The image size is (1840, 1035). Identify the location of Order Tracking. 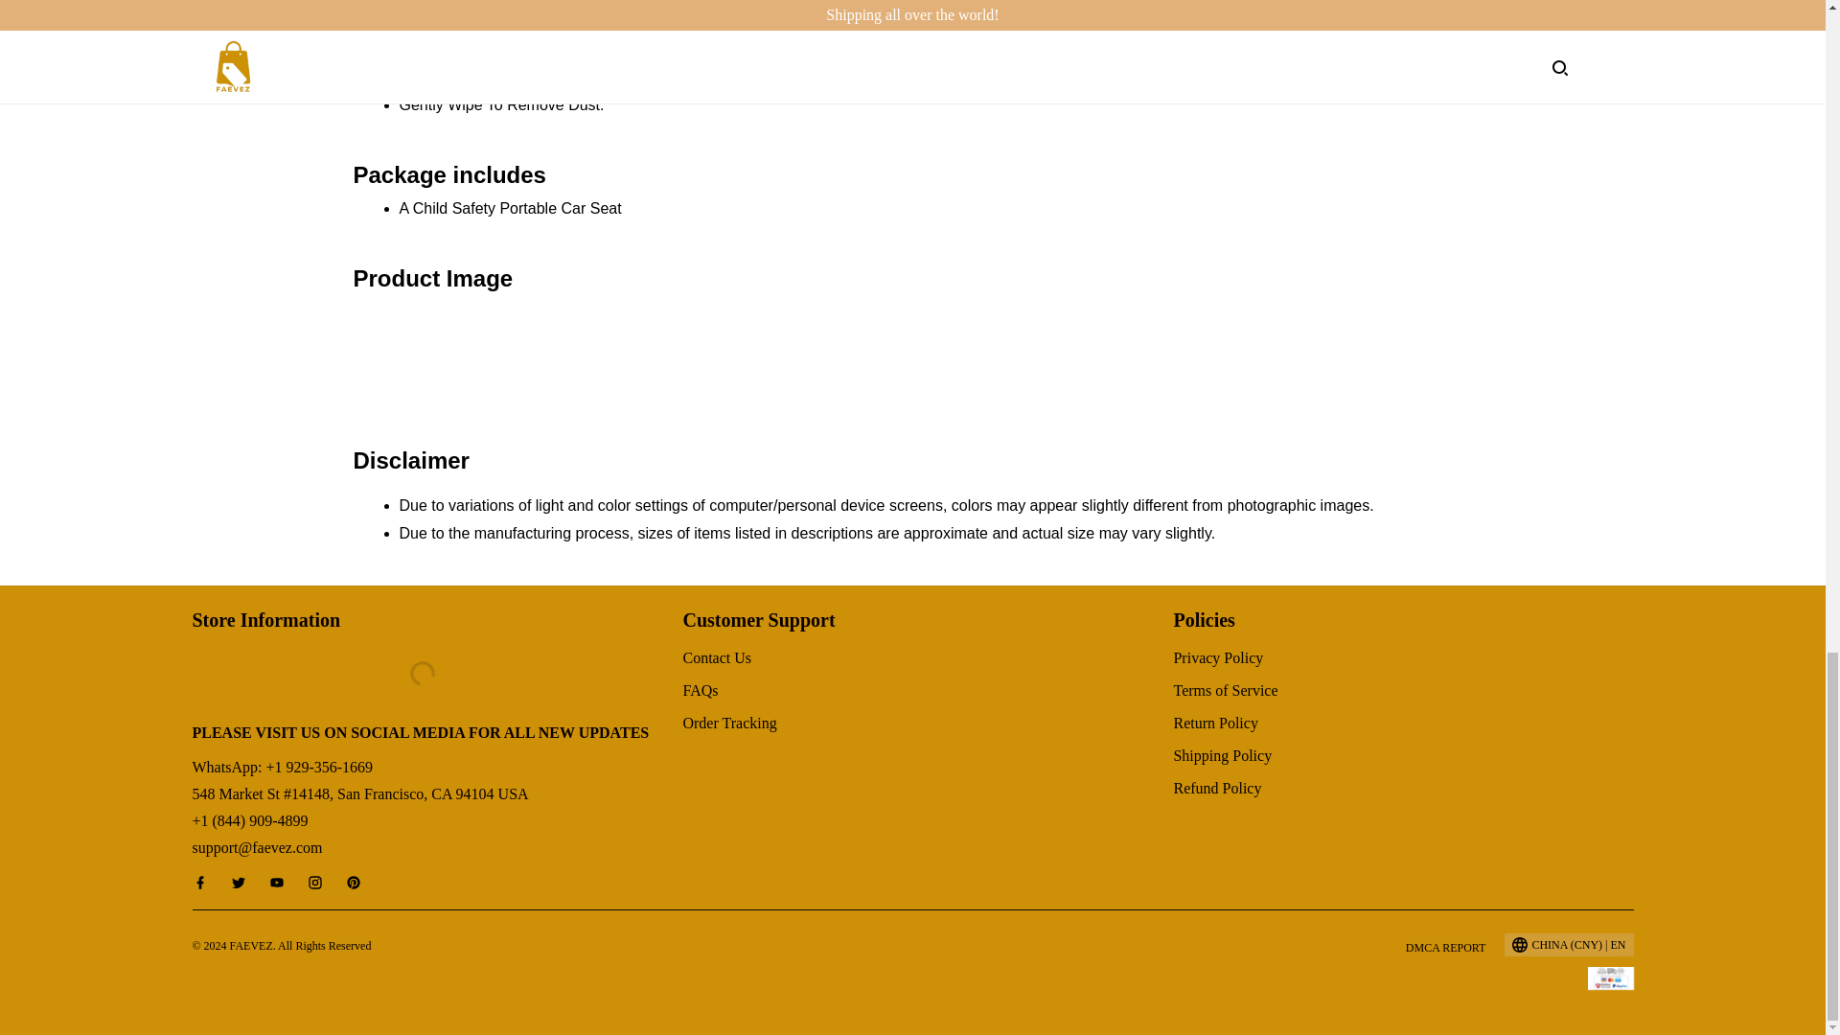
(729, 723).